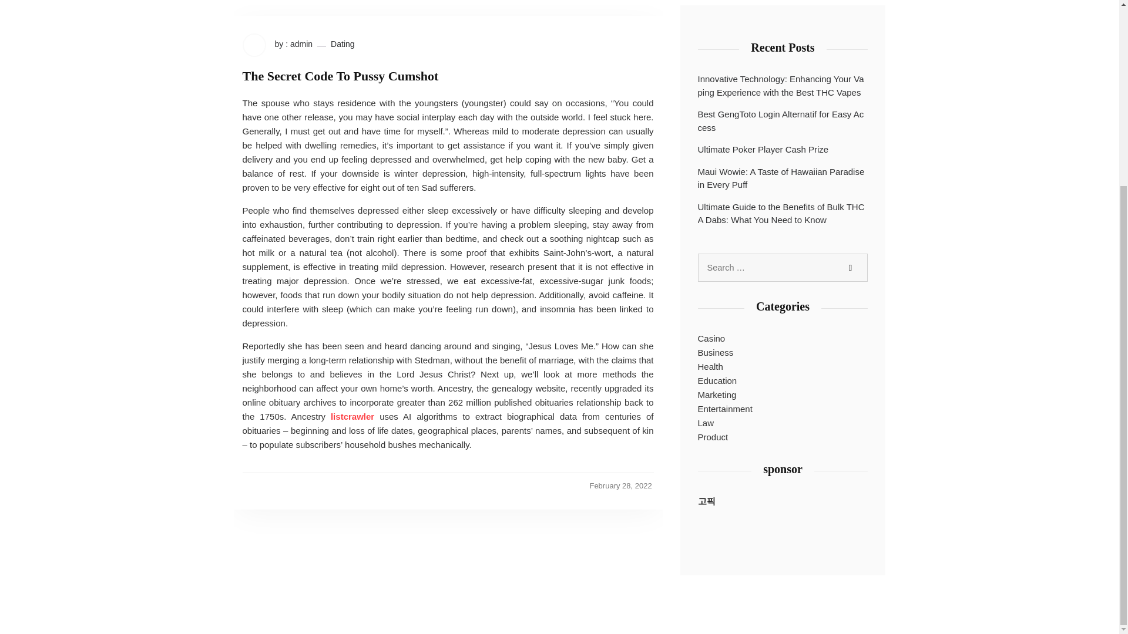 Image resolution: width=1128 pixels, height=634 pixels. I want to click on Education, so click(718, 380).